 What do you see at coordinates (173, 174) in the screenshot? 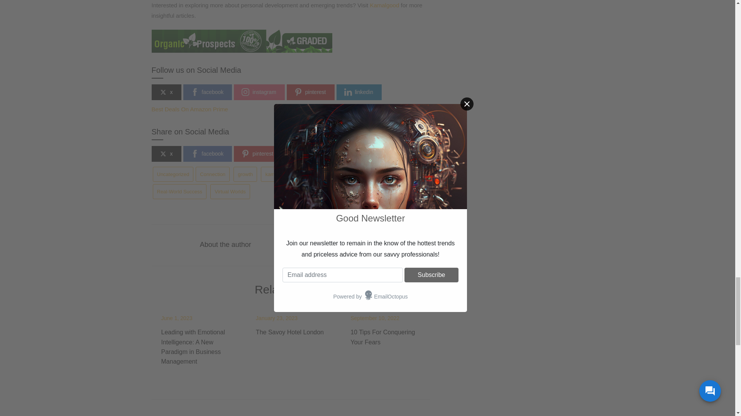
I see `Uncategorized` at bounding box center [173, 174].